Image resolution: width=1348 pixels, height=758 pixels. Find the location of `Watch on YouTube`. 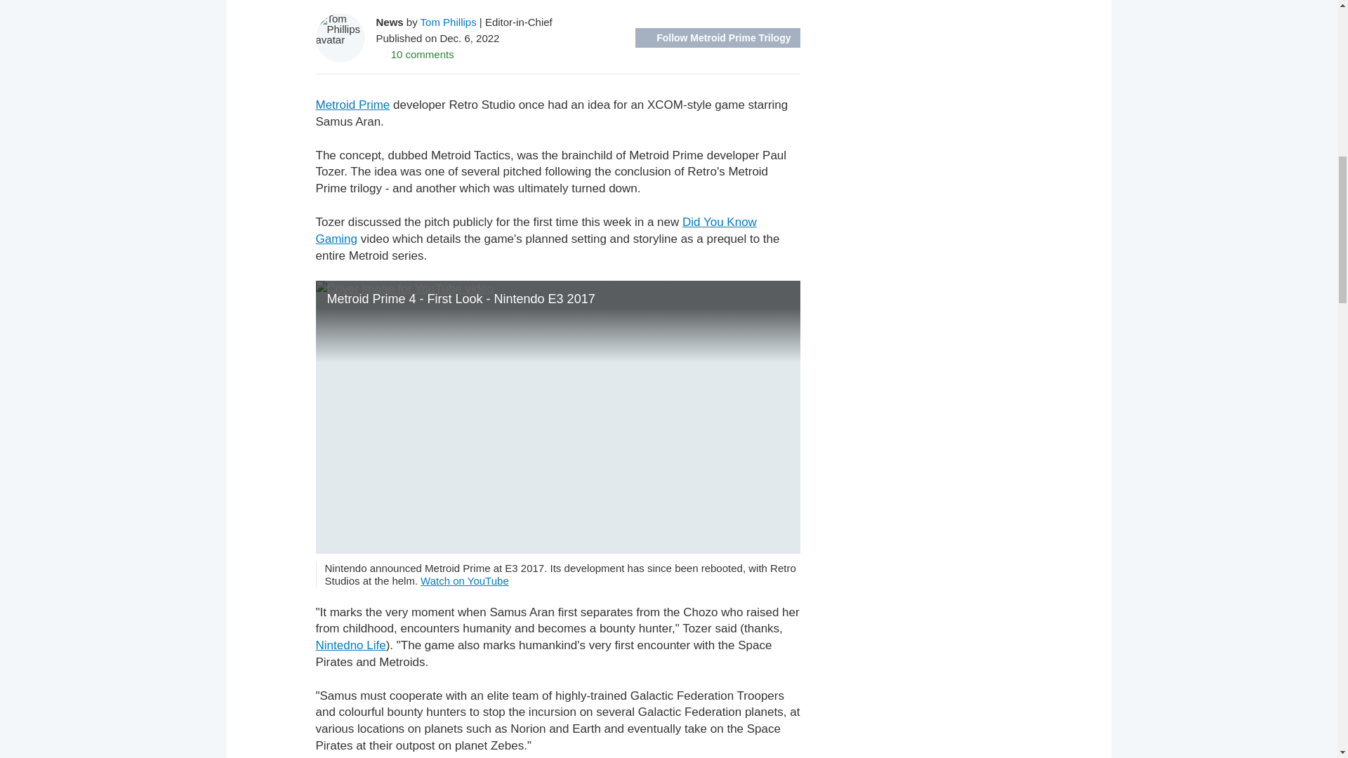

Watch on YouTube is located at coordinates (465, 580).